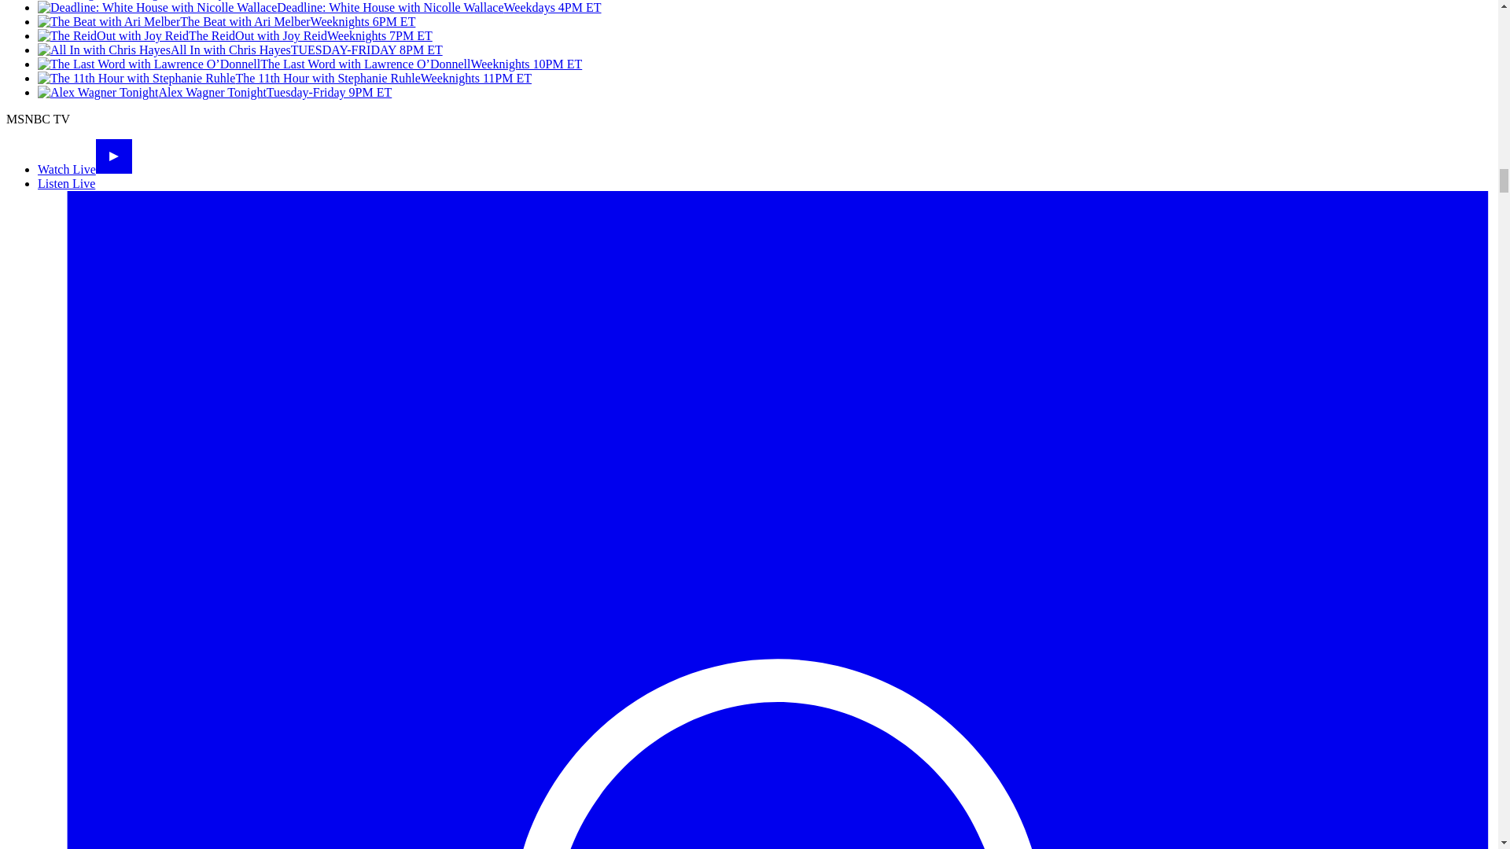 The image size is (1510, 849). What do you see at coordinates (214, 93) in the screenshot?
I see `Alex Wagner TonightTuesday-Friday 9PM ET` at bounding box center [214, 93].